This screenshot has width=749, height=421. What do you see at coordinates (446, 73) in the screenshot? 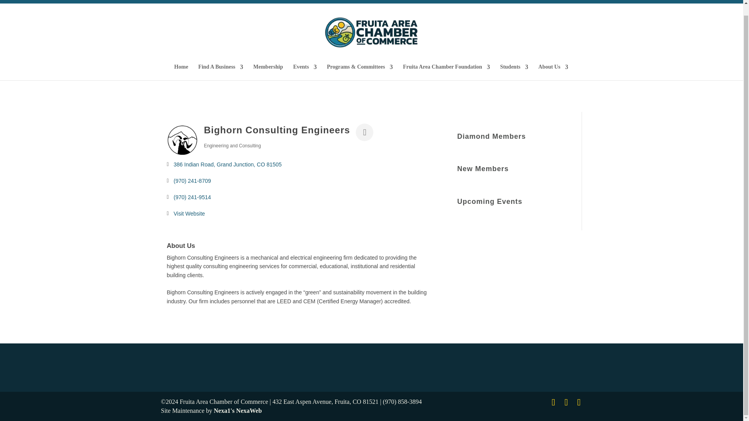
I see `Fruita Area Chamber Foundation` at bounding box center [446, 73].